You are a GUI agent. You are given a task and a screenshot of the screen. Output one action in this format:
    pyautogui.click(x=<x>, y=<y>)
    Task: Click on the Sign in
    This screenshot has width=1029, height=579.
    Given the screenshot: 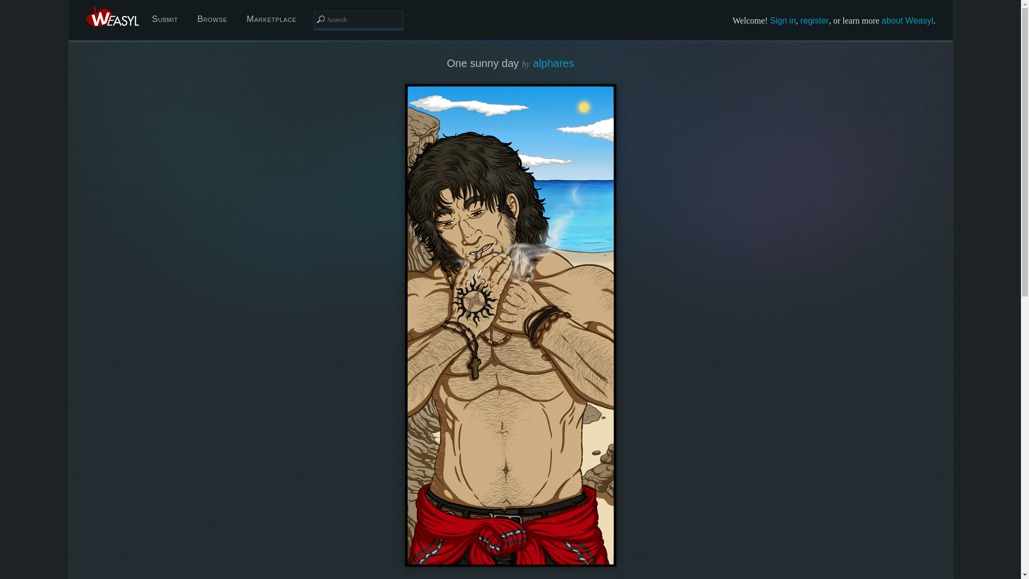 What is the action you would take?
    pyautogui.click(x=782, y=20)
    